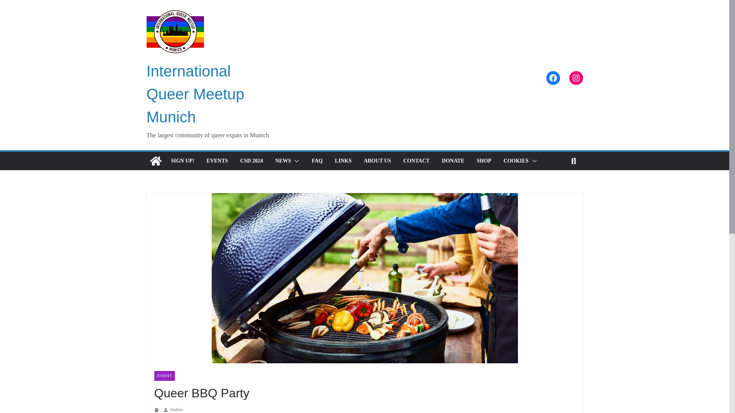  I want to click on SIGN UP!, so click(182, 161).